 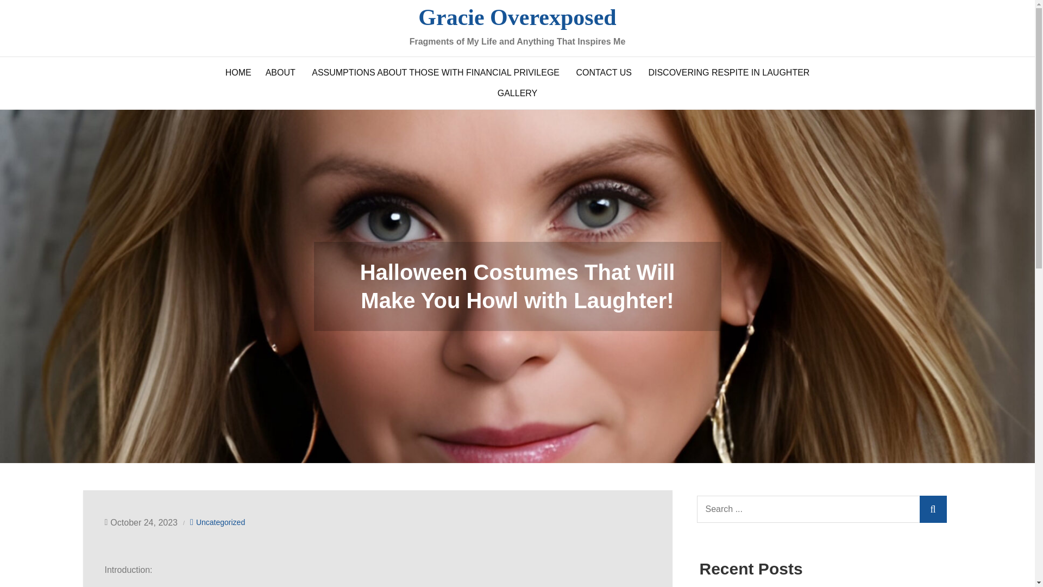 What do you see at coordinates (729, 73) in the screenshot?
I see `DISCOVERING RESPITE IN LAUGHTER` at bounding box center [729, 73].